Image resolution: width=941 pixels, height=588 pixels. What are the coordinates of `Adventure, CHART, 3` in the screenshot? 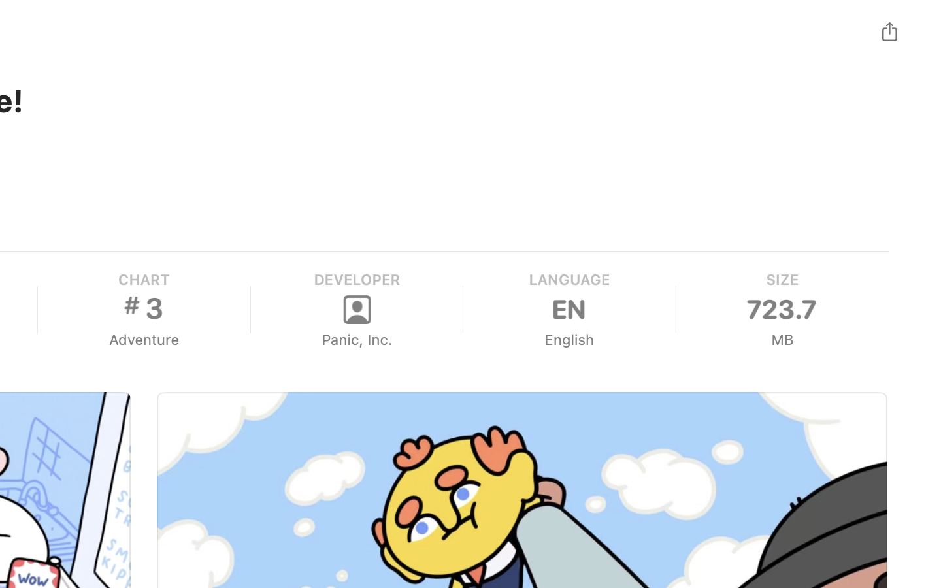 It's located at (144, 310).